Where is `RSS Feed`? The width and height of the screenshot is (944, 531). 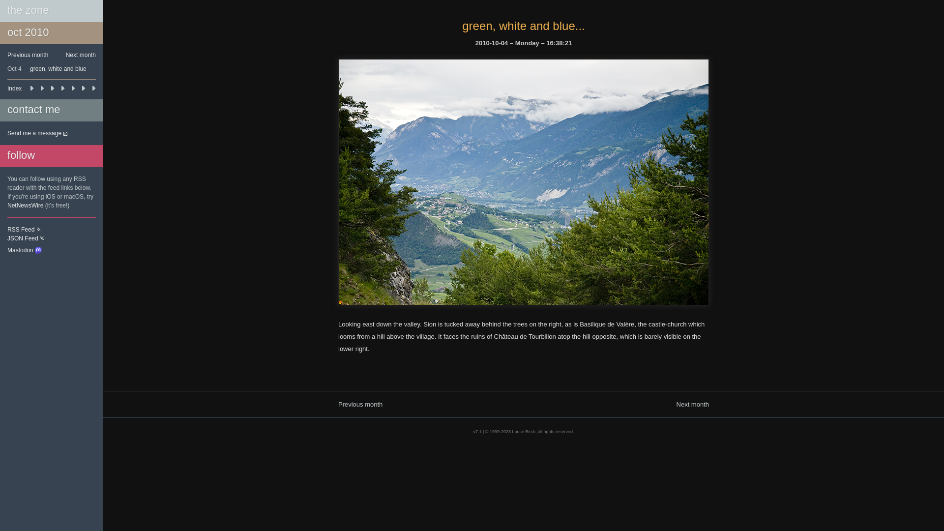 RSS Feed is located at coordinates (25, 230).